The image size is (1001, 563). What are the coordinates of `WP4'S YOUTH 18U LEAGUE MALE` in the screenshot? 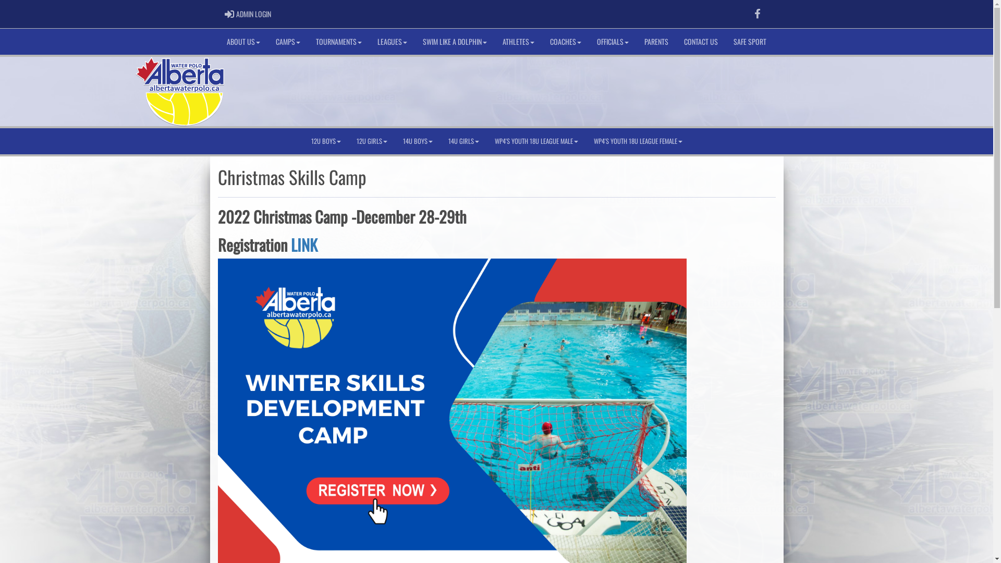 It's located at (536, 141).